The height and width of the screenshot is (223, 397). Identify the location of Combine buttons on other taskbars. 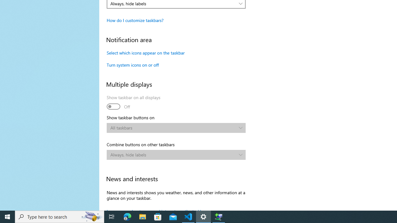
(176, 155).